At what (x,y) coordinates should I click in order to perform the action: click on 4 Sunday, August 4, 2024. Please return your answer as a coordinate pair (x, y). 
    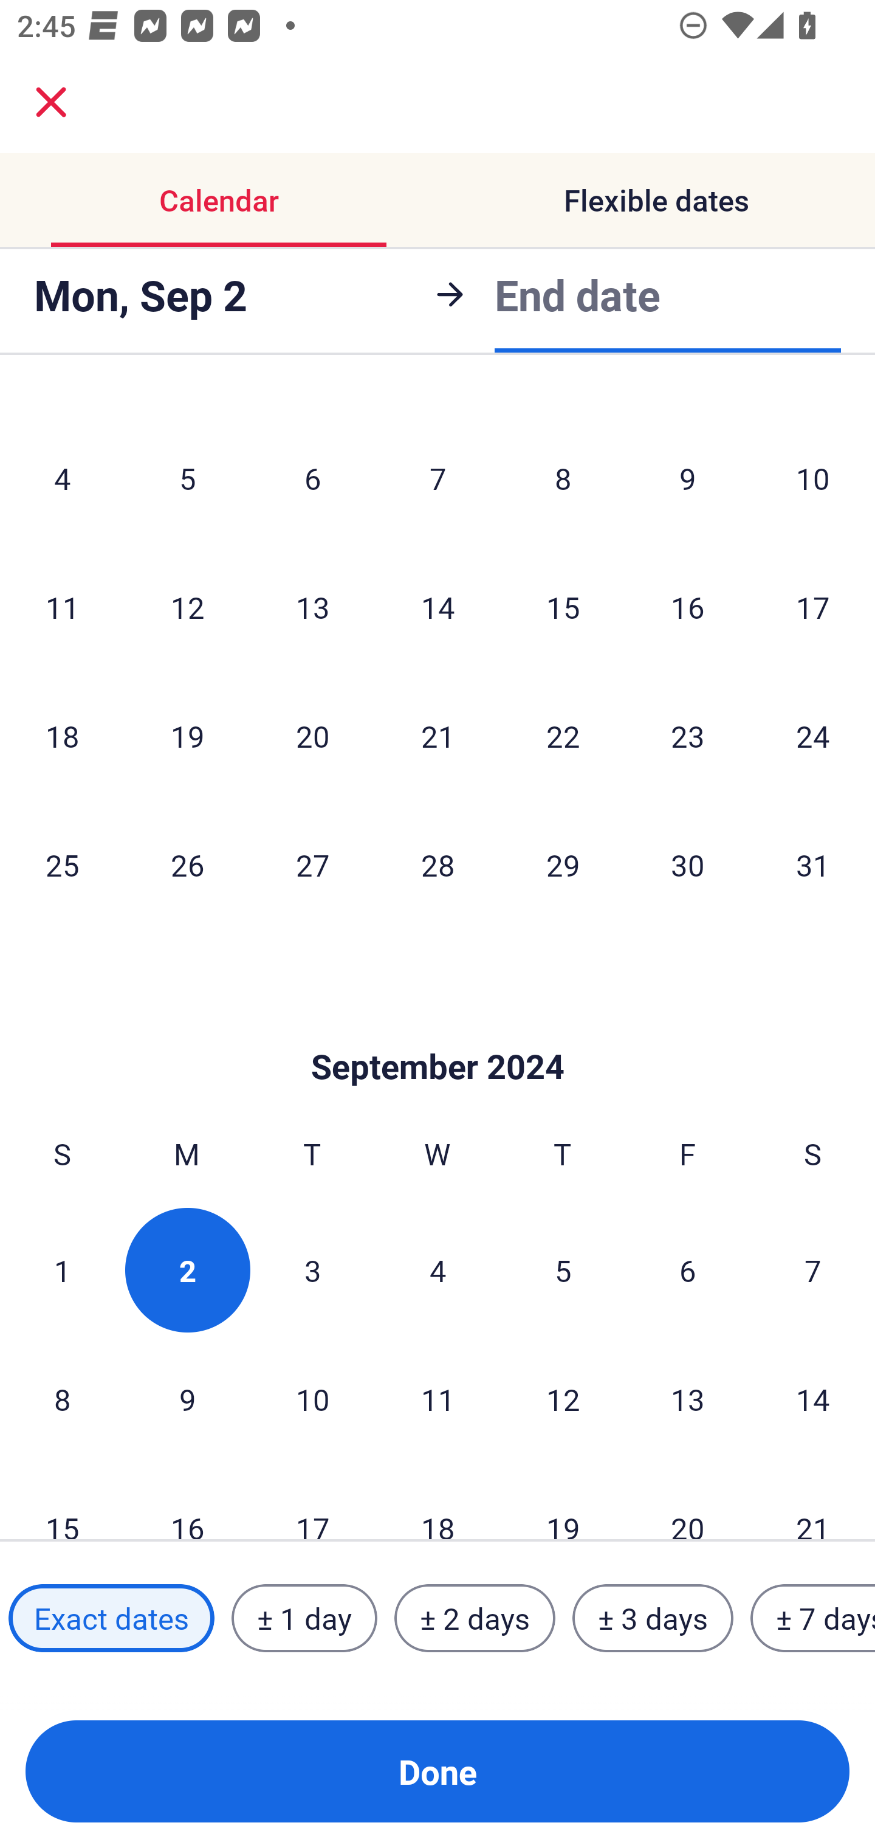
    Looking at the image, I should click on (62, 478).